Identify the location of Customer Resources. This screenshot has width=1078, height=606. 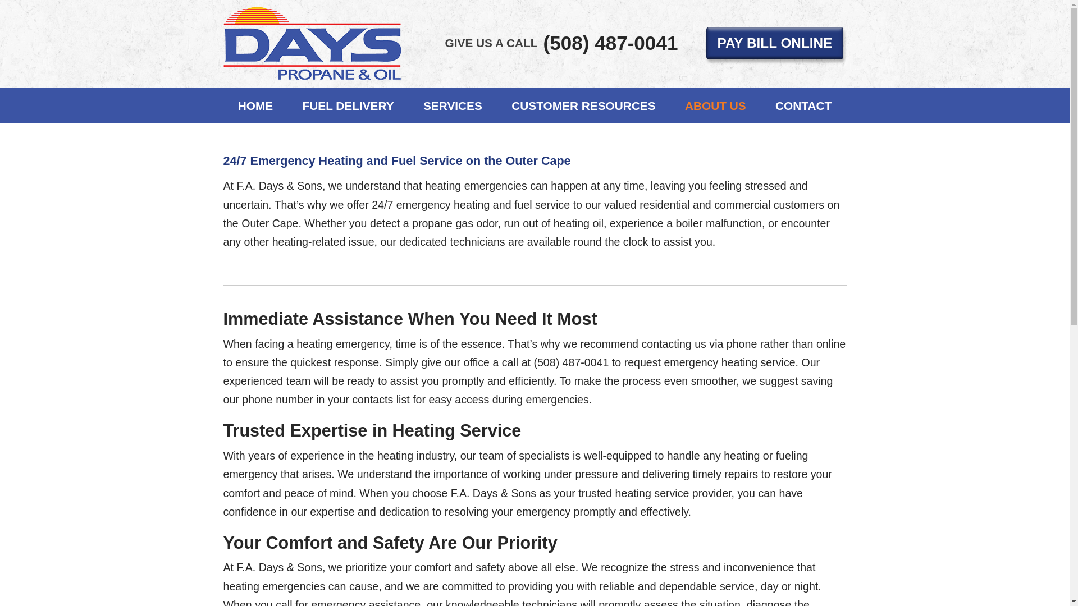
(584, 105).